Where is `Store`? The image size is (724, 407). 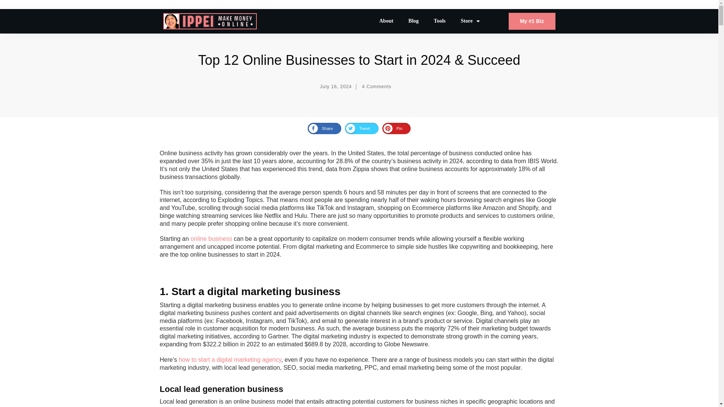
Store is located at coordinates (471, 21).